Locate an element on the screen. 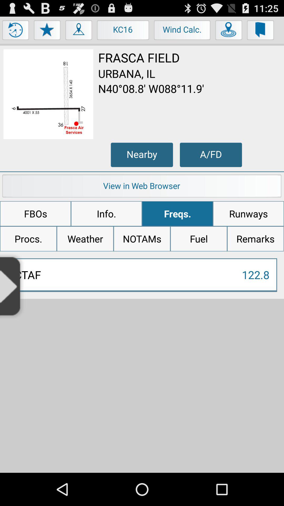 This screenshot has height=506, width=284. choose the app below n40 08 8 icon is located at coordinates (211, 155).